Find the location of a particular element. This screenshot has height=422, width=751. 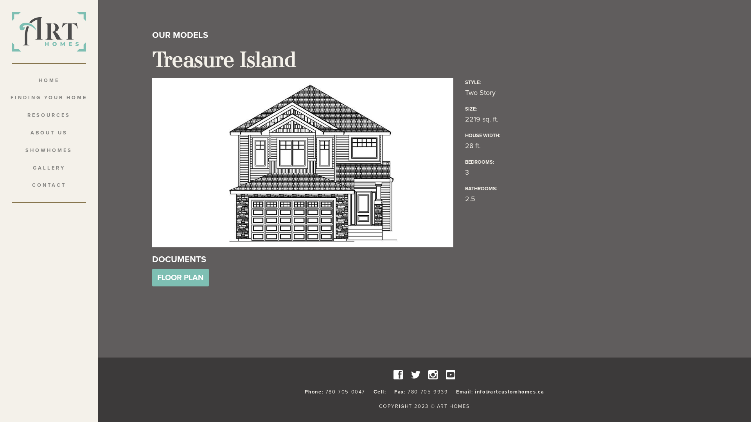

FINDING YOUR HOME is located at coordinates (49, 98).